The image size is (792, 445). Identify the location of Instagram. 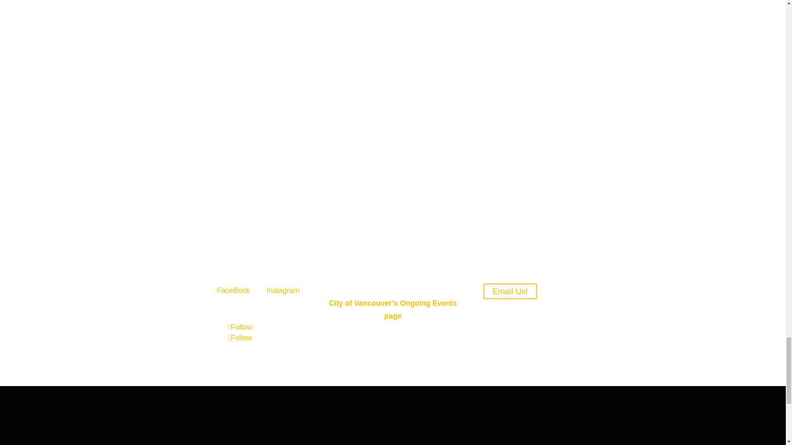
(283, 290).